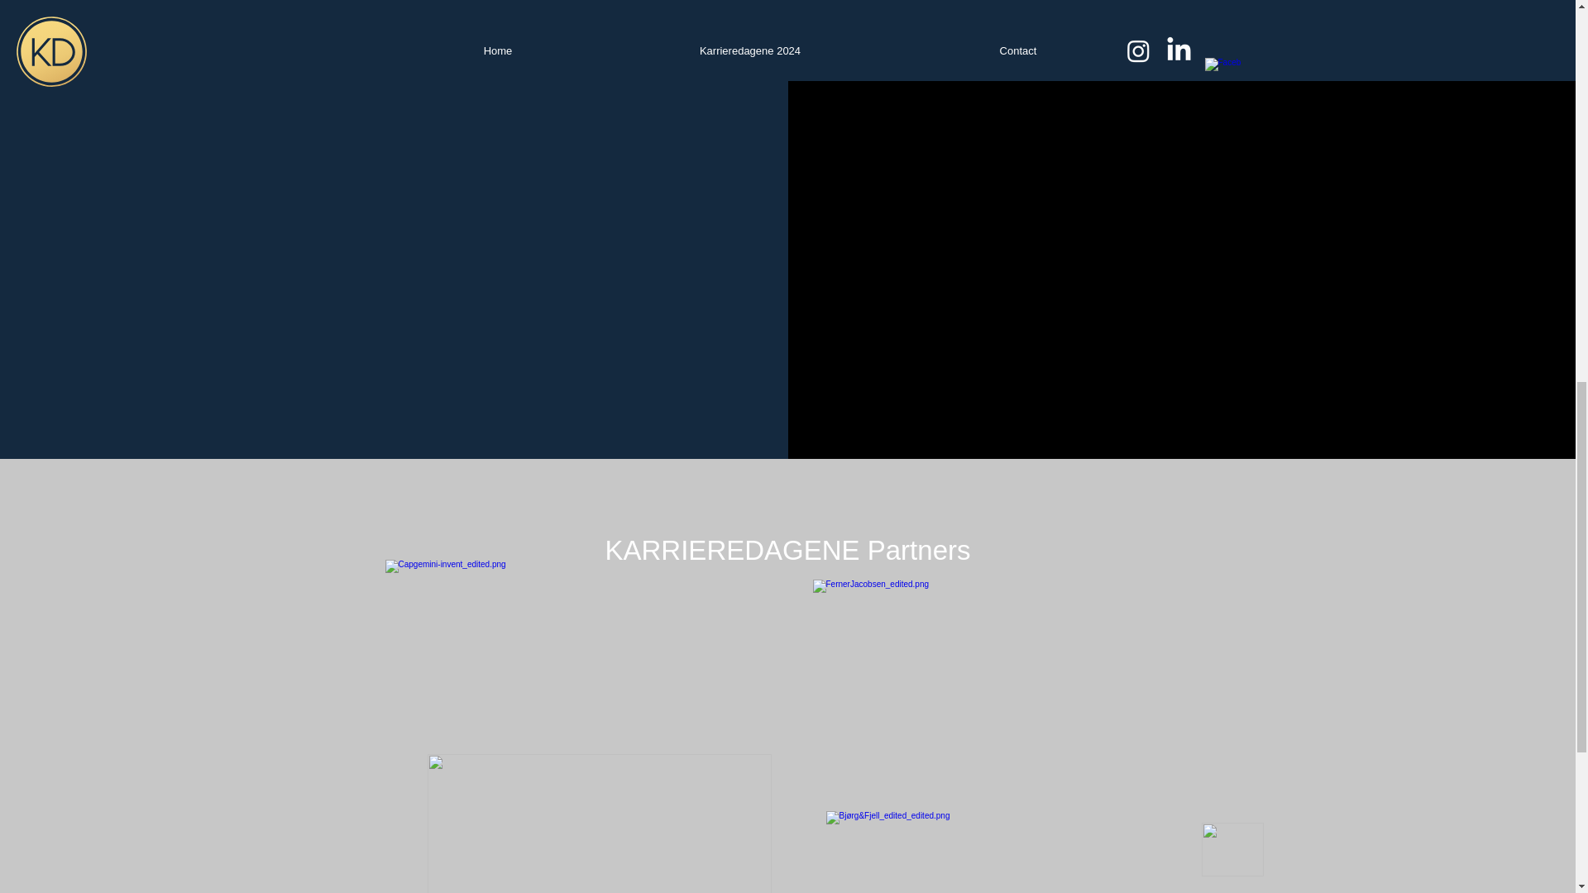  I want to click on FernerJacobsen.logo.png, so click(987, 677).